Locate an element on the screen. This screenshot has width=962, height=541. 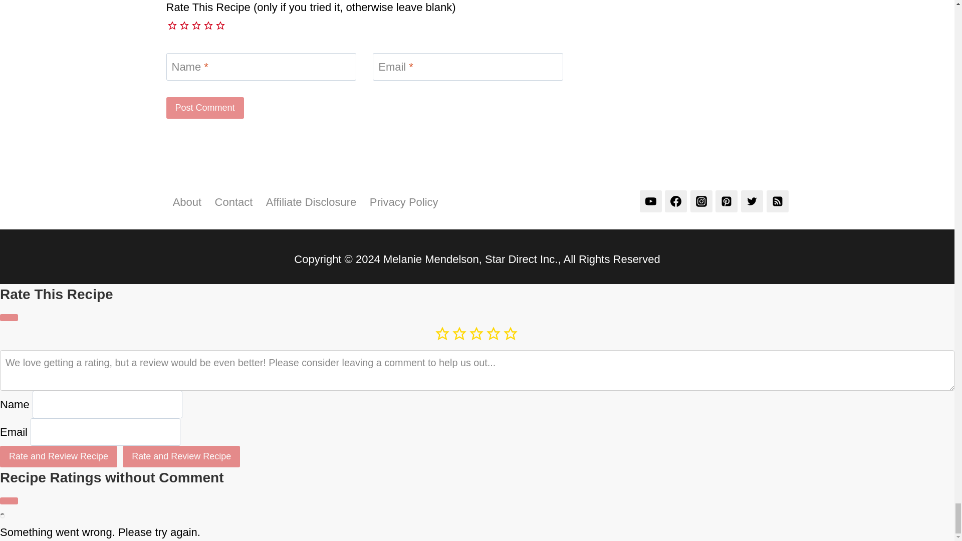
Post Comment is located at coordinates (205, 107).